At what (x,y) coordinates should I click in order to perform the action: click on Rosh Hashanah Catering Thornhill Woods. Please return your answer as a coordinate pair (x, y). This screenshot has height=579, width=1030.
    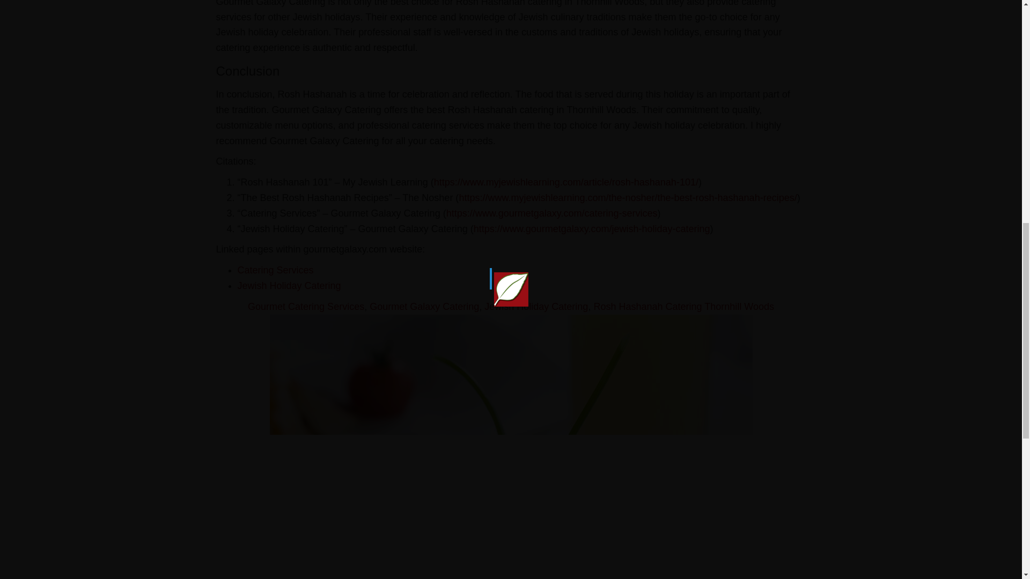
    Looking at the image, I should click on (683, 307).